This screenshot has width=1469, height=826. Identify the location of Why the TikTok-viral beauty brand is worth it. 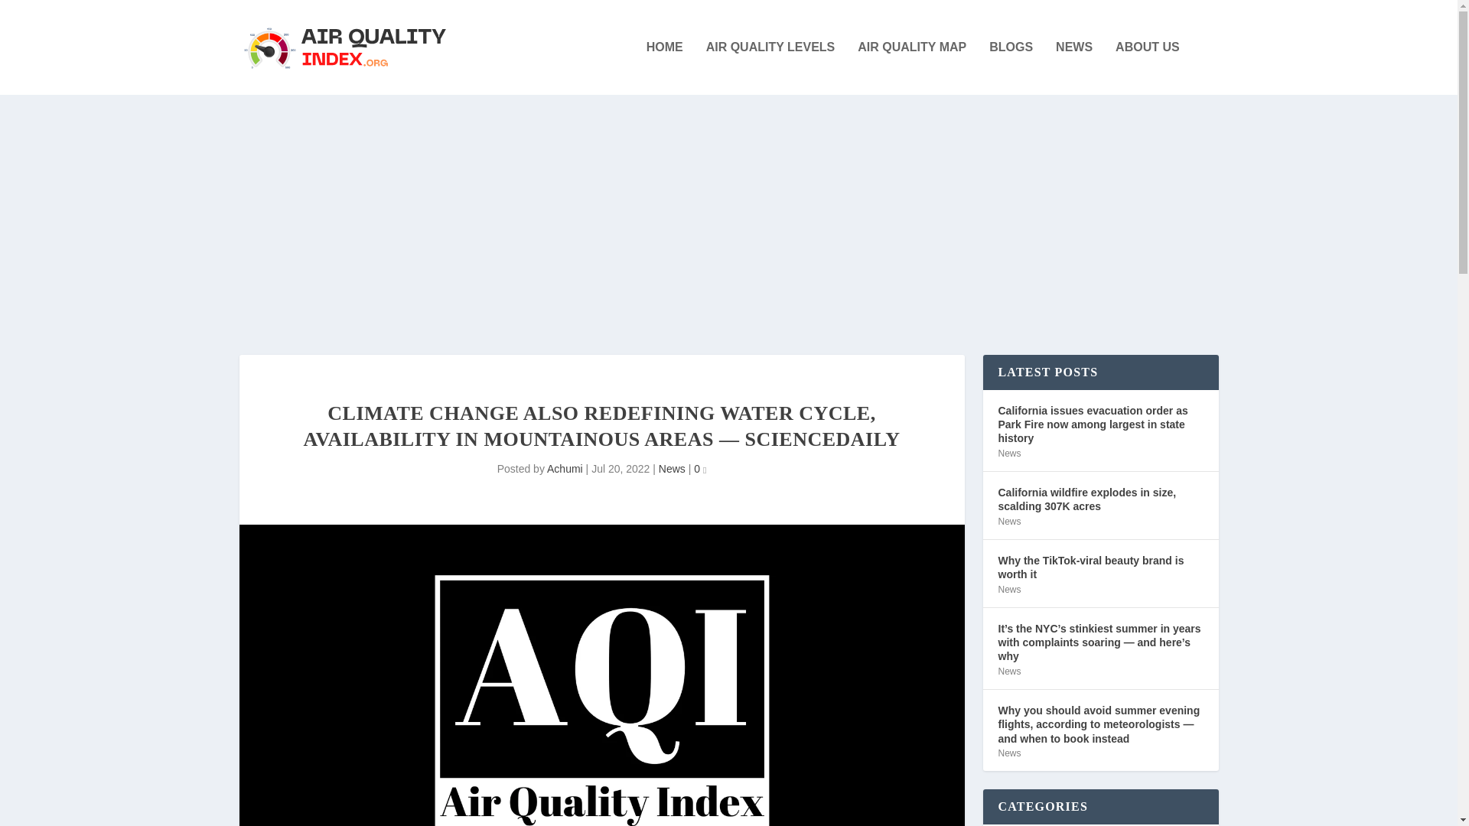
(1100, 567).